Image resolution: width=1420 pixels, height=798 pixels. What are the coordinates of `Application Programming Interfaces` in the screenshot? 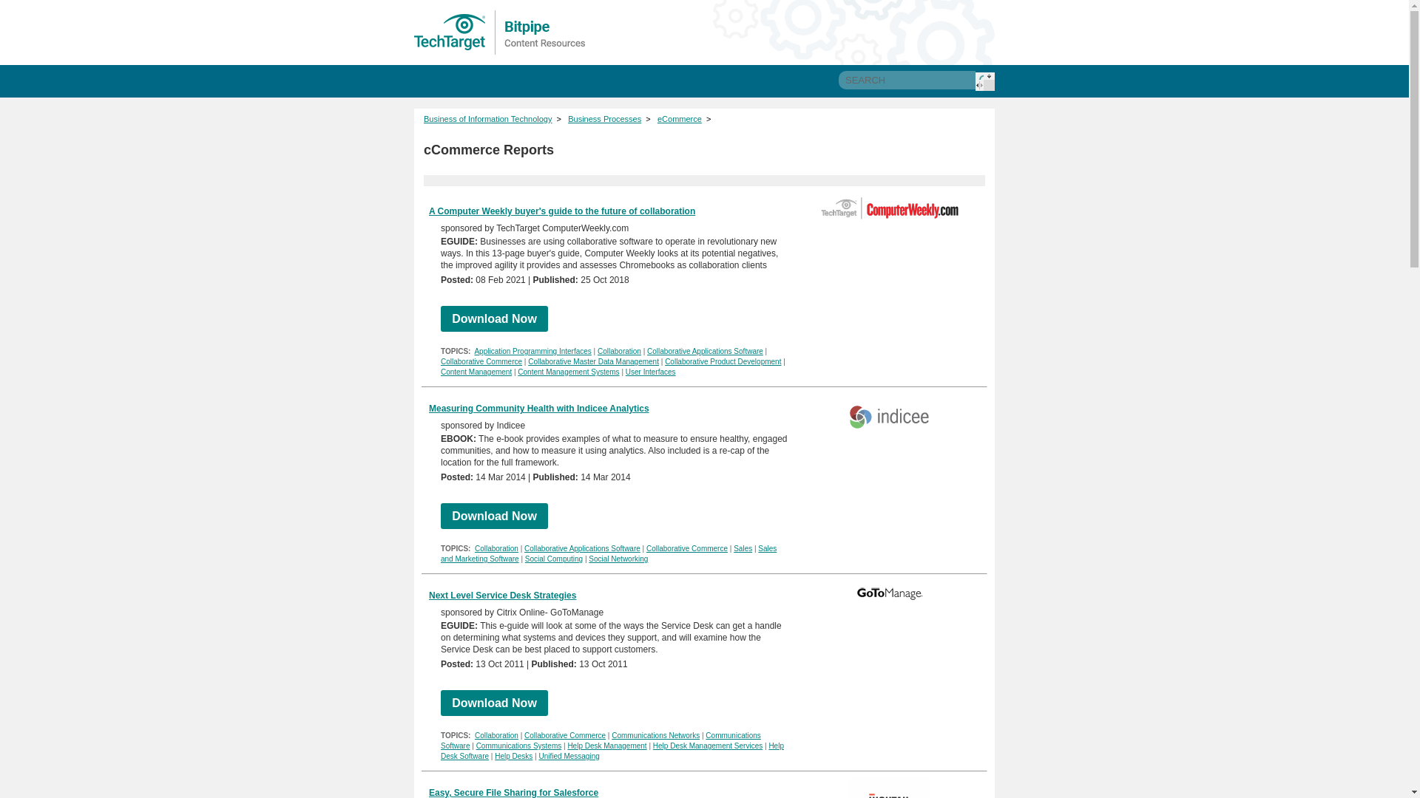 It's located at (532, 350).